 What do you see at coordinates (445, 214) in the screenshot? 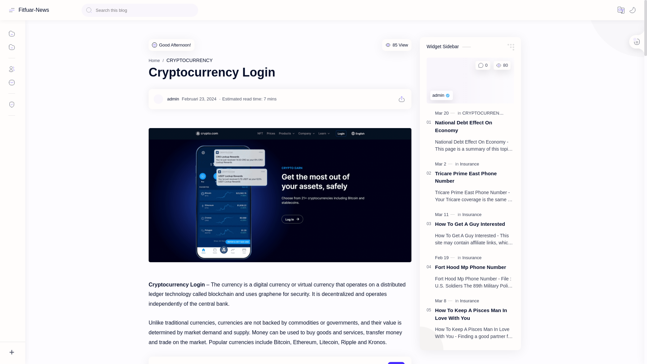
I see `Published: Maret 11, 2024` at bounding box center [445, 214].